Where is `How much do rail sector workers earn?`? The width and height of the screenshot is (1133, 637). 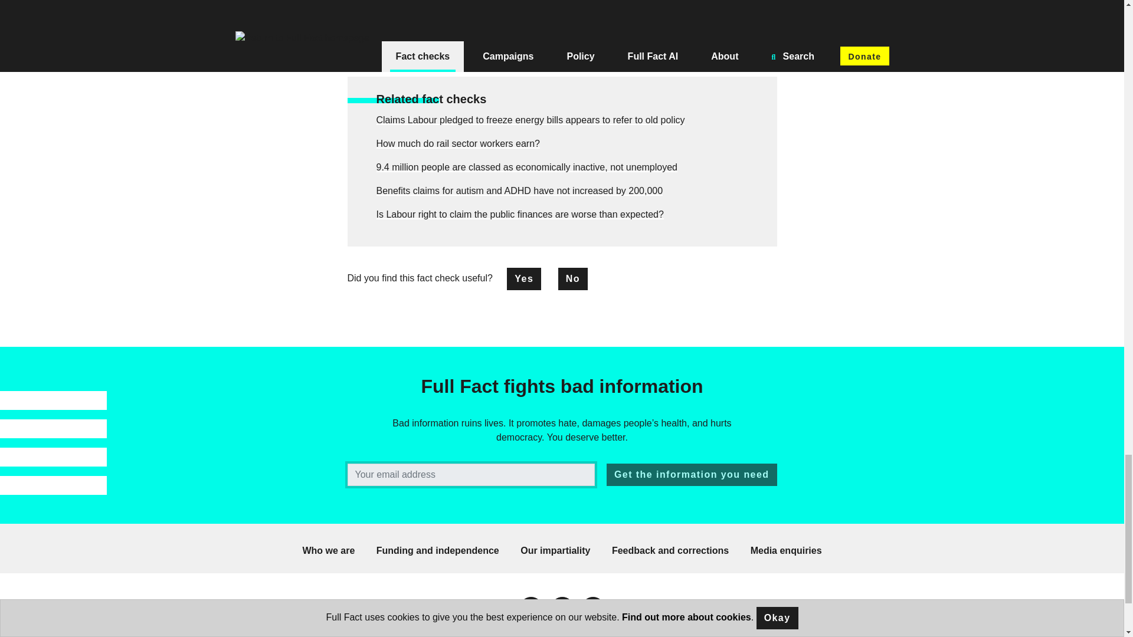 How much do rail sector workers earn? is located at coordinates (458, 143).